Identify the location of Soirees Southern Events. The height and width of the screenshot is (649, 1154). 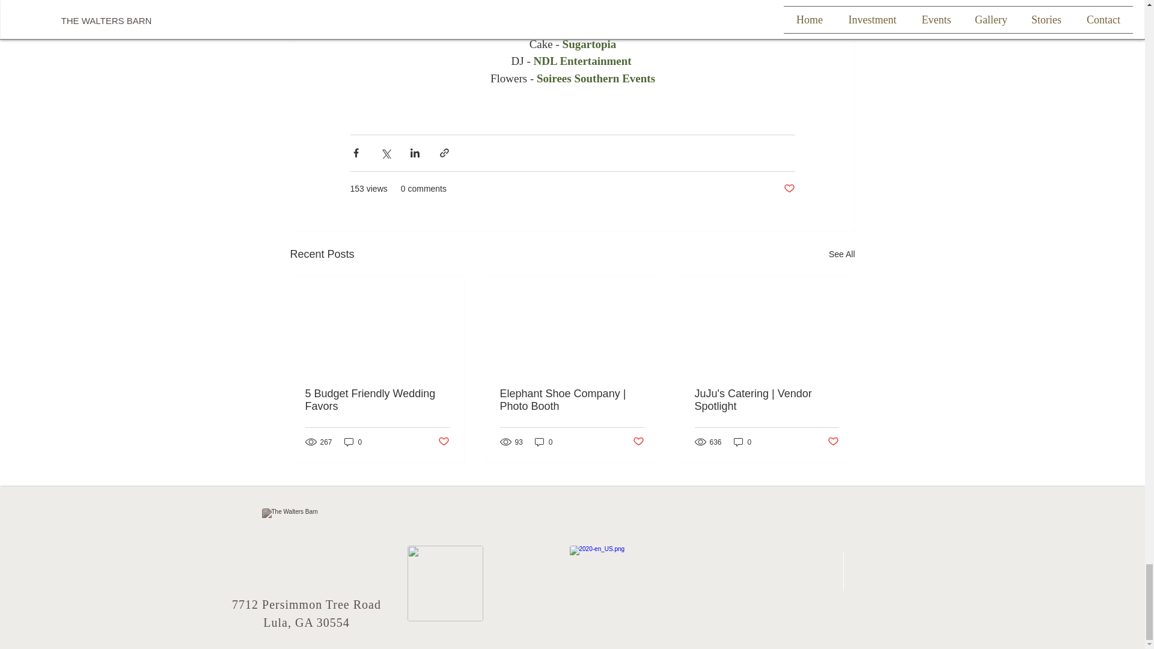
(595, 78).